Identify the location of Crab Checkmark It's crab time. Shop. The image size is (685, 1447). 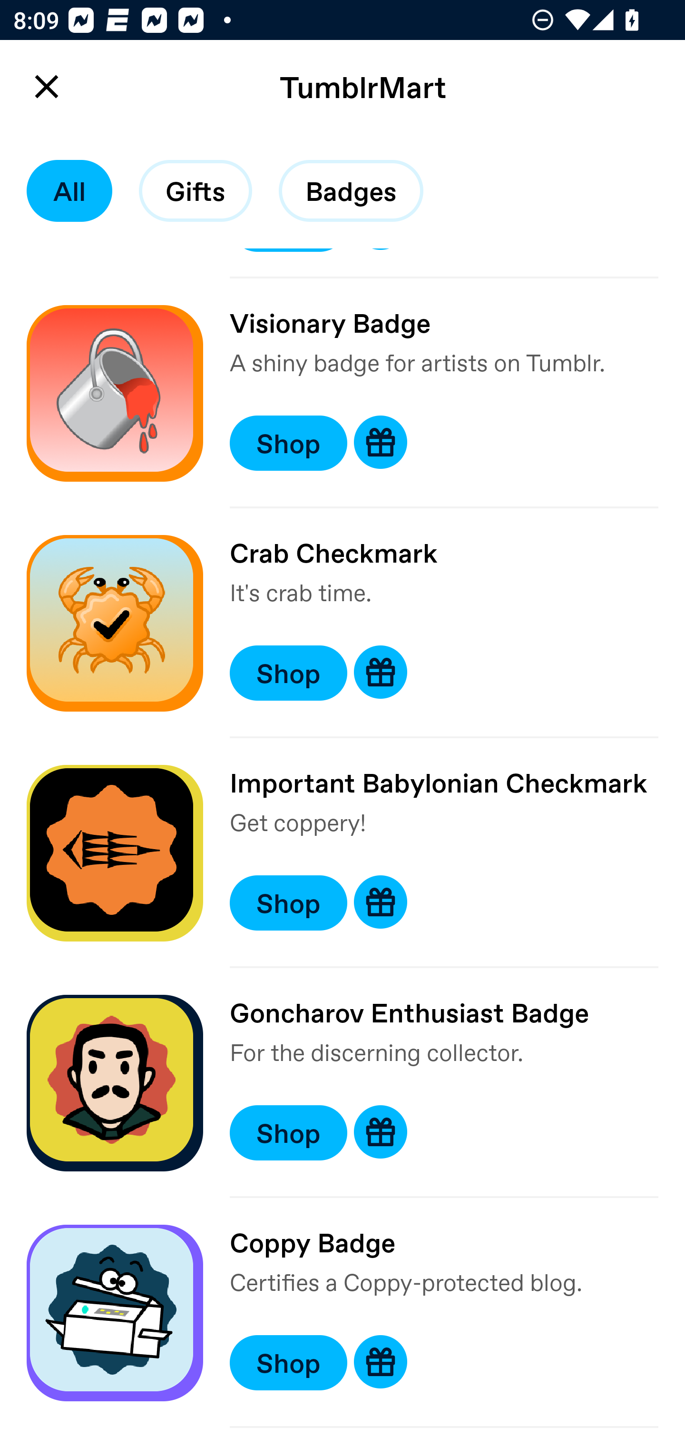
(342, 623).